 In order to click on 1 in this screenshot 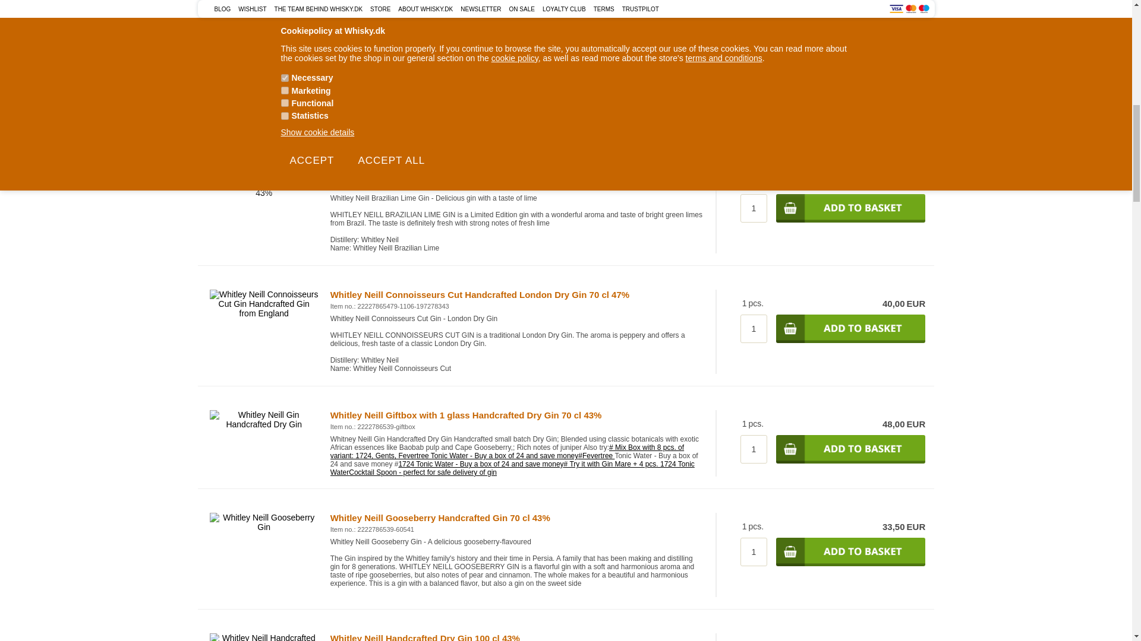, I will do `click(754, 208)`.